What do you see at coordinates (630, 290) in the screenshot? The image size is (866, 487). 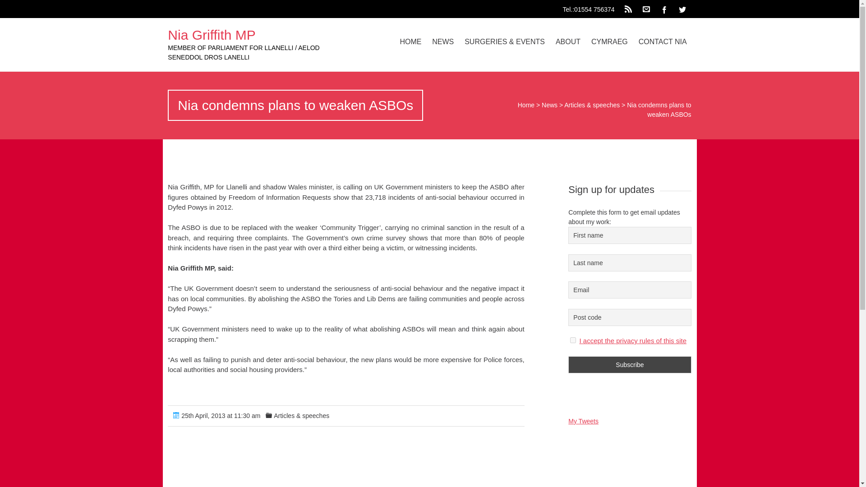 I see `Email` at bounding box center [630, 290].